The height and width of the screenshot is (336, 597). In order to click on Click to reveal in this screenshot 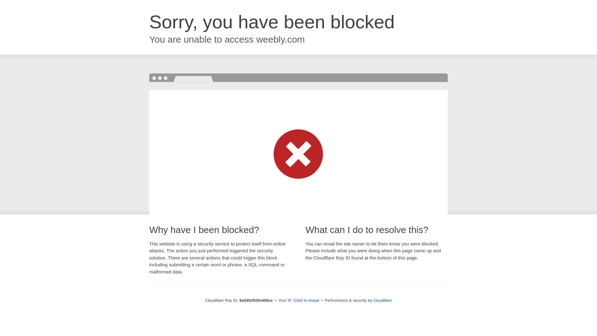, I will do `click(307, 301)`.